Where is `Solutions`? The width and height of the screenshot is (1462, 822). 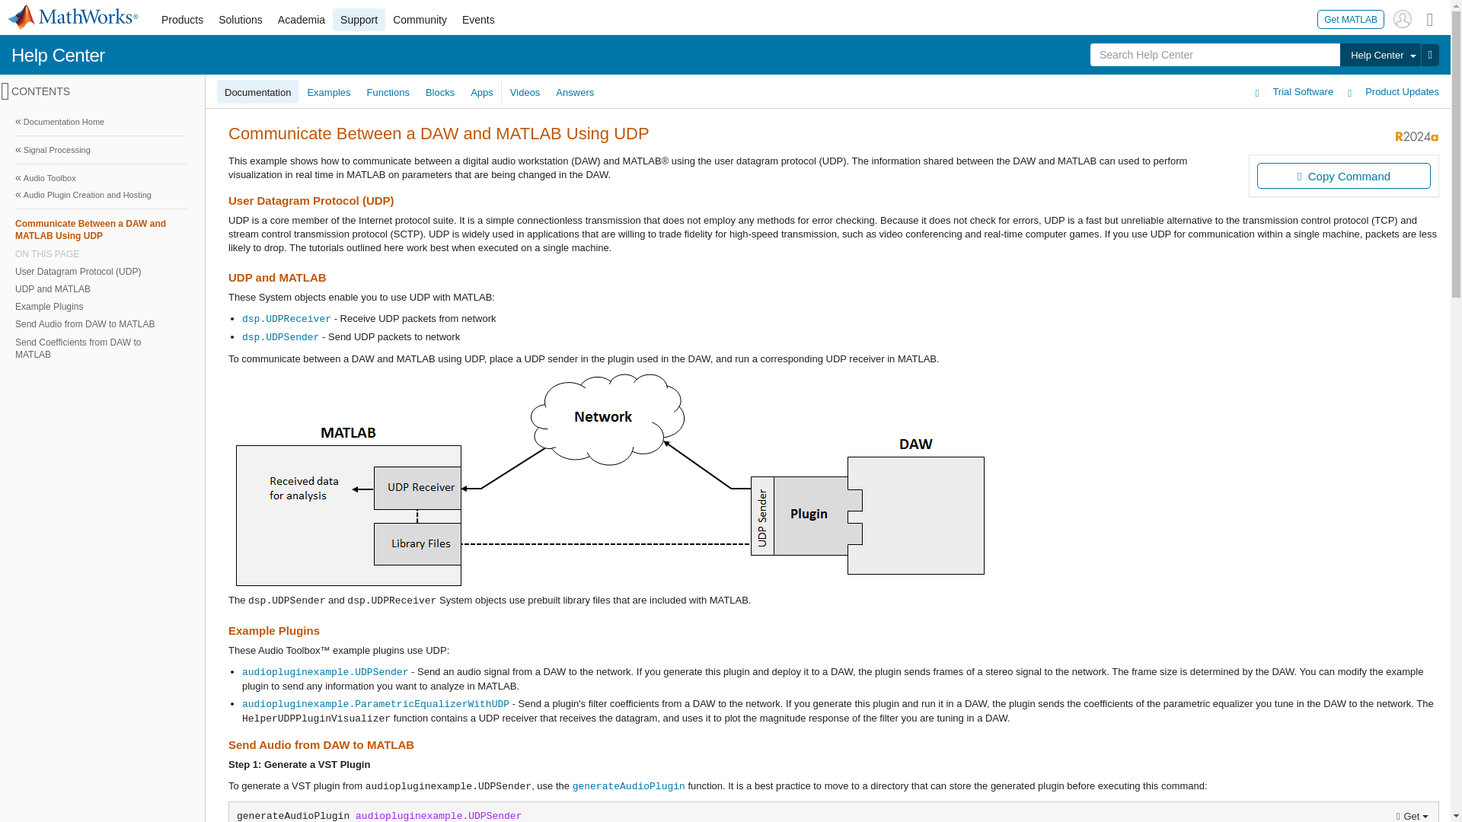
Solutions is located at coordinates (241, 20).